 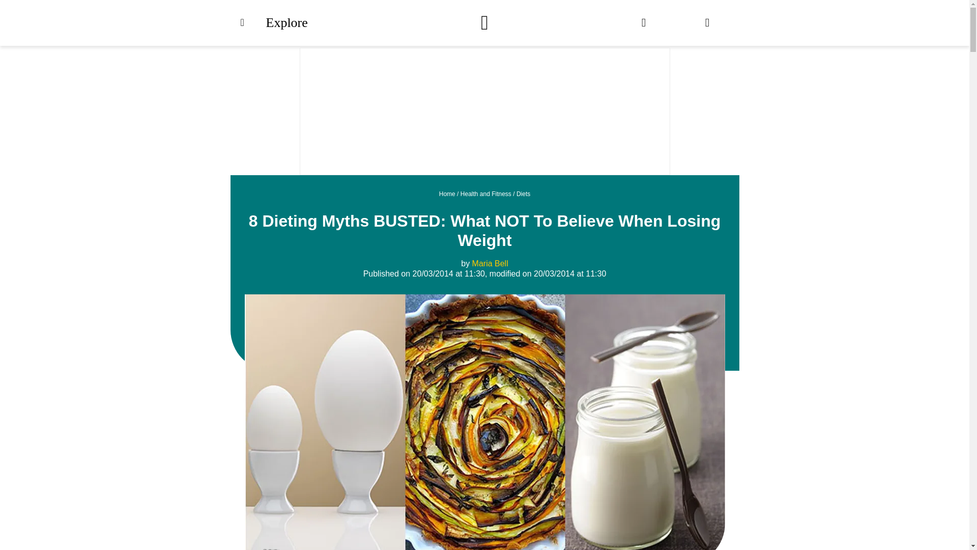 What do you see at coordinates (485, 194) in the screenshot?
I see `Health and Fitness` at bounding box center [485, 194].